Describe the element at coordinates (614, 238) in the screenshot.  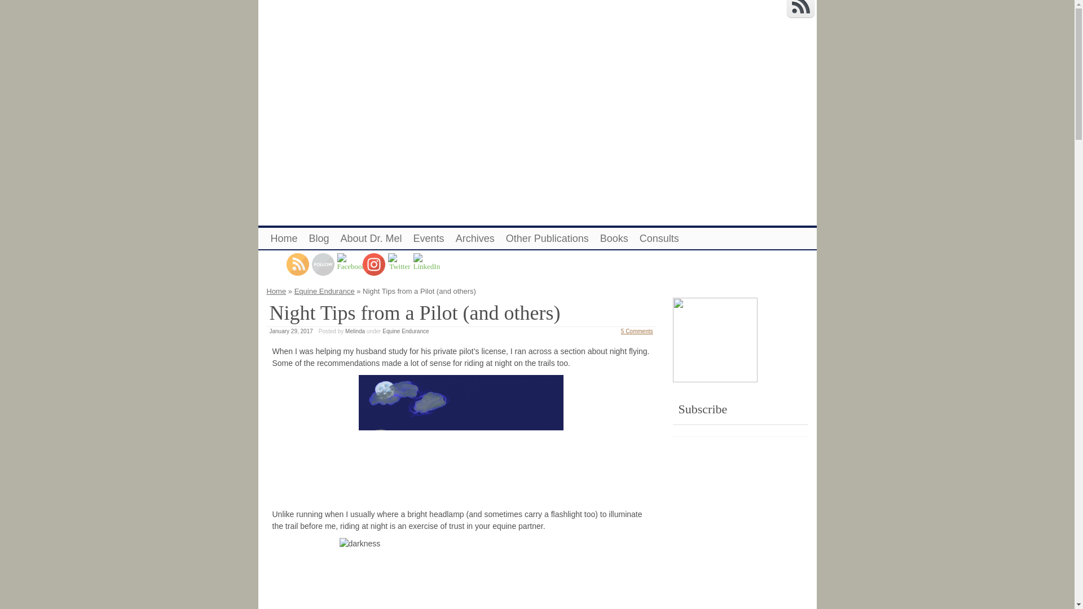
I see `Books` at that location.